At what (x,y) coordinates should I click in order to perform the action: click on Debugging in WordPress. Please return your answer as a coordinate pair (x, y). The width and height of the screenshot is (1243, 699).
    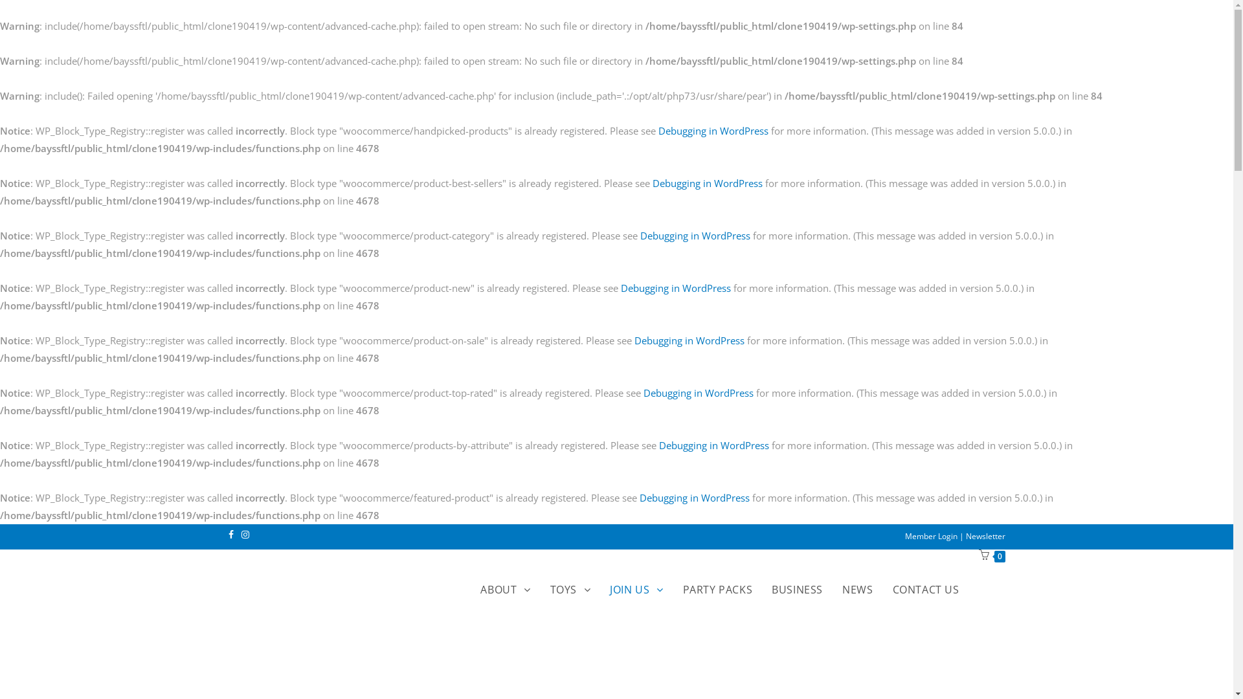
    Looking at the image, I should click on (699, 393).